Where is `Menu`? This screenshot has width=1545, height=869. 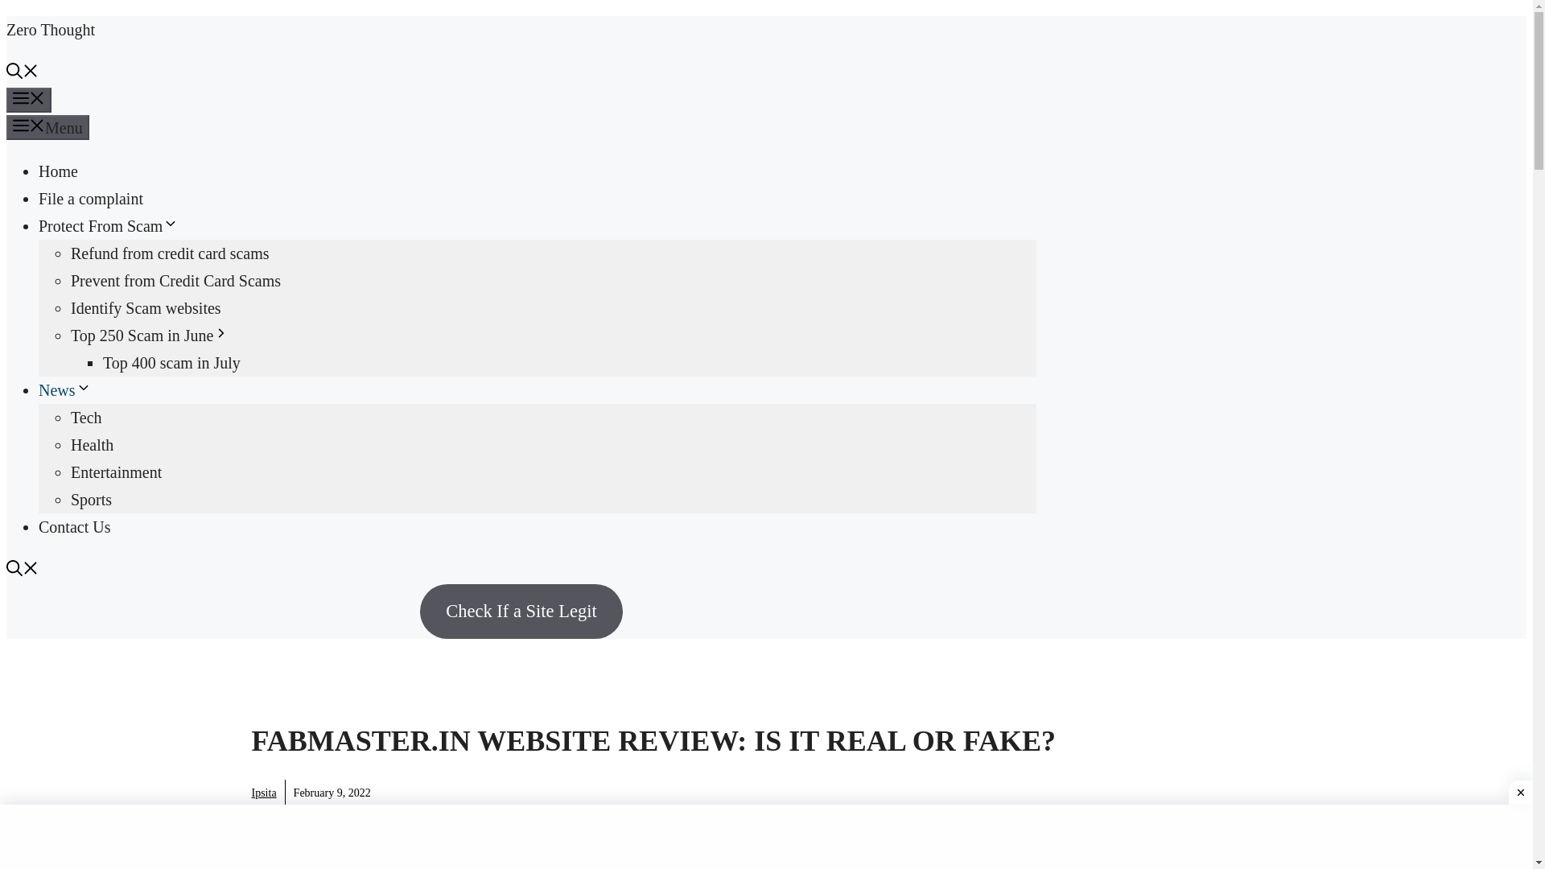
Menu is located at coordinates (28, 100).